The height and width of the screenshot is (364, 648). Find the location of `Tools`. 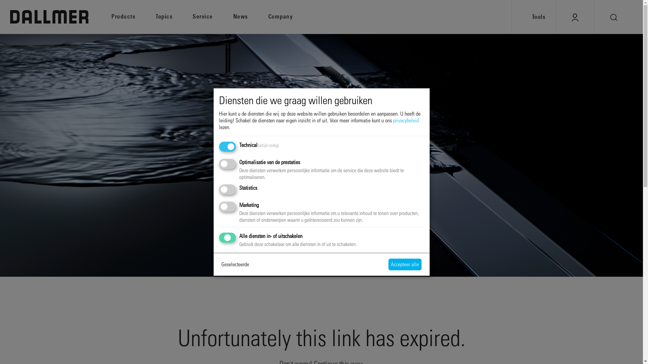

Tools is located at coordinates (533, 17).